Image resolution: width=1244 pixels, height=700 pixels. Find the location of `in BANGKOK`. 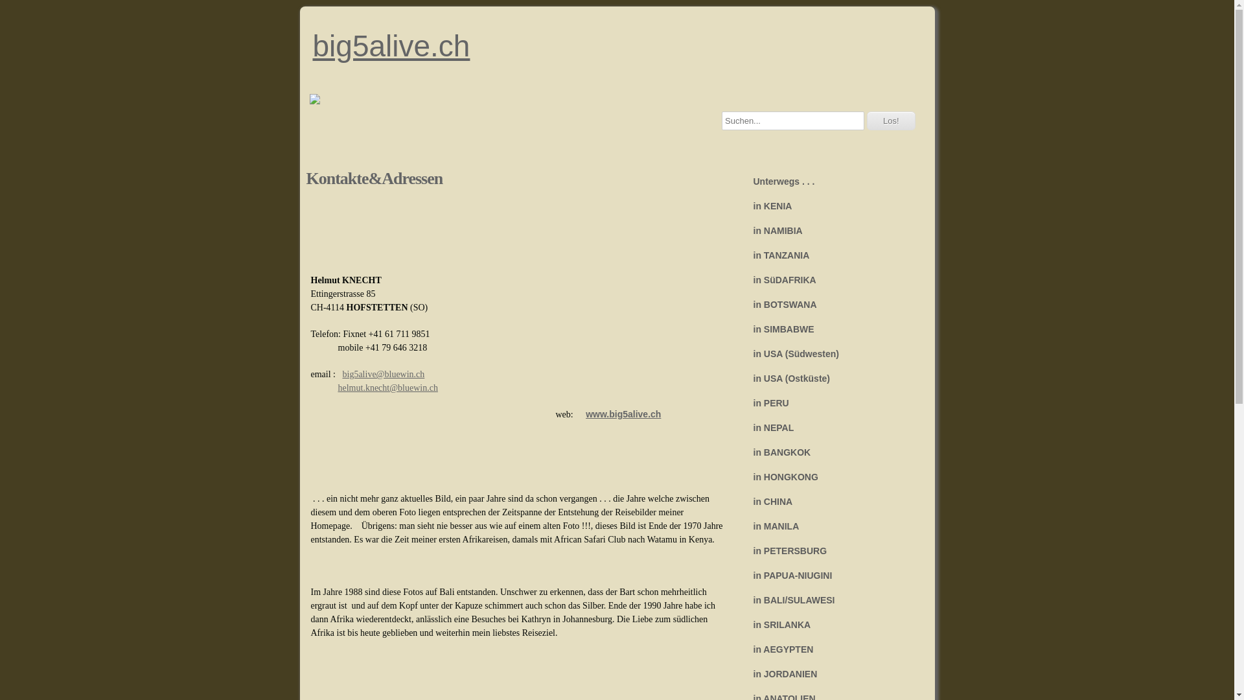

in BANGKOK is located at coordinates (831, 452).